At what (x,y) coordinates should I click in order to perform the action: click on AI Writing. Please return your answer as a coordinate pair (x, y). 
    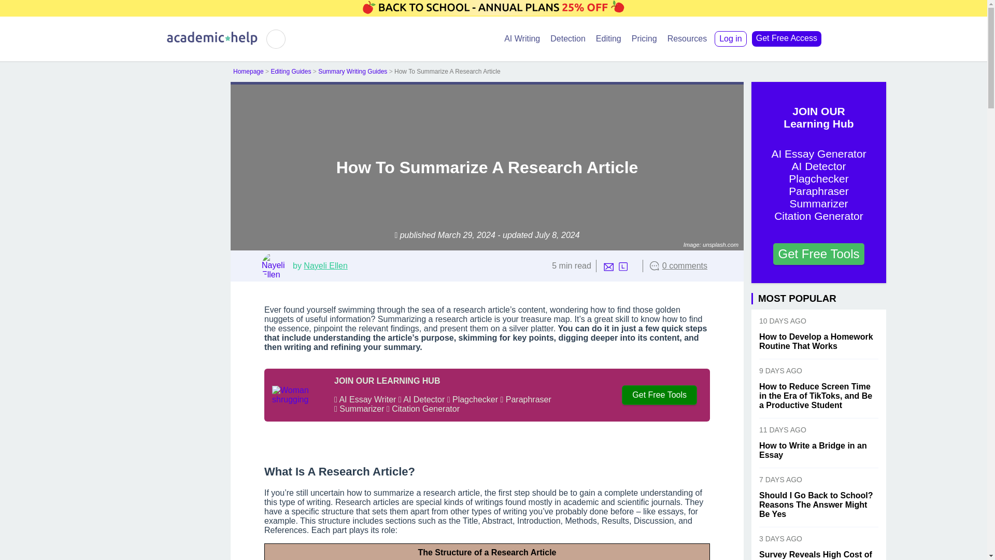
    Looking at the image, I should click on (522, 38).